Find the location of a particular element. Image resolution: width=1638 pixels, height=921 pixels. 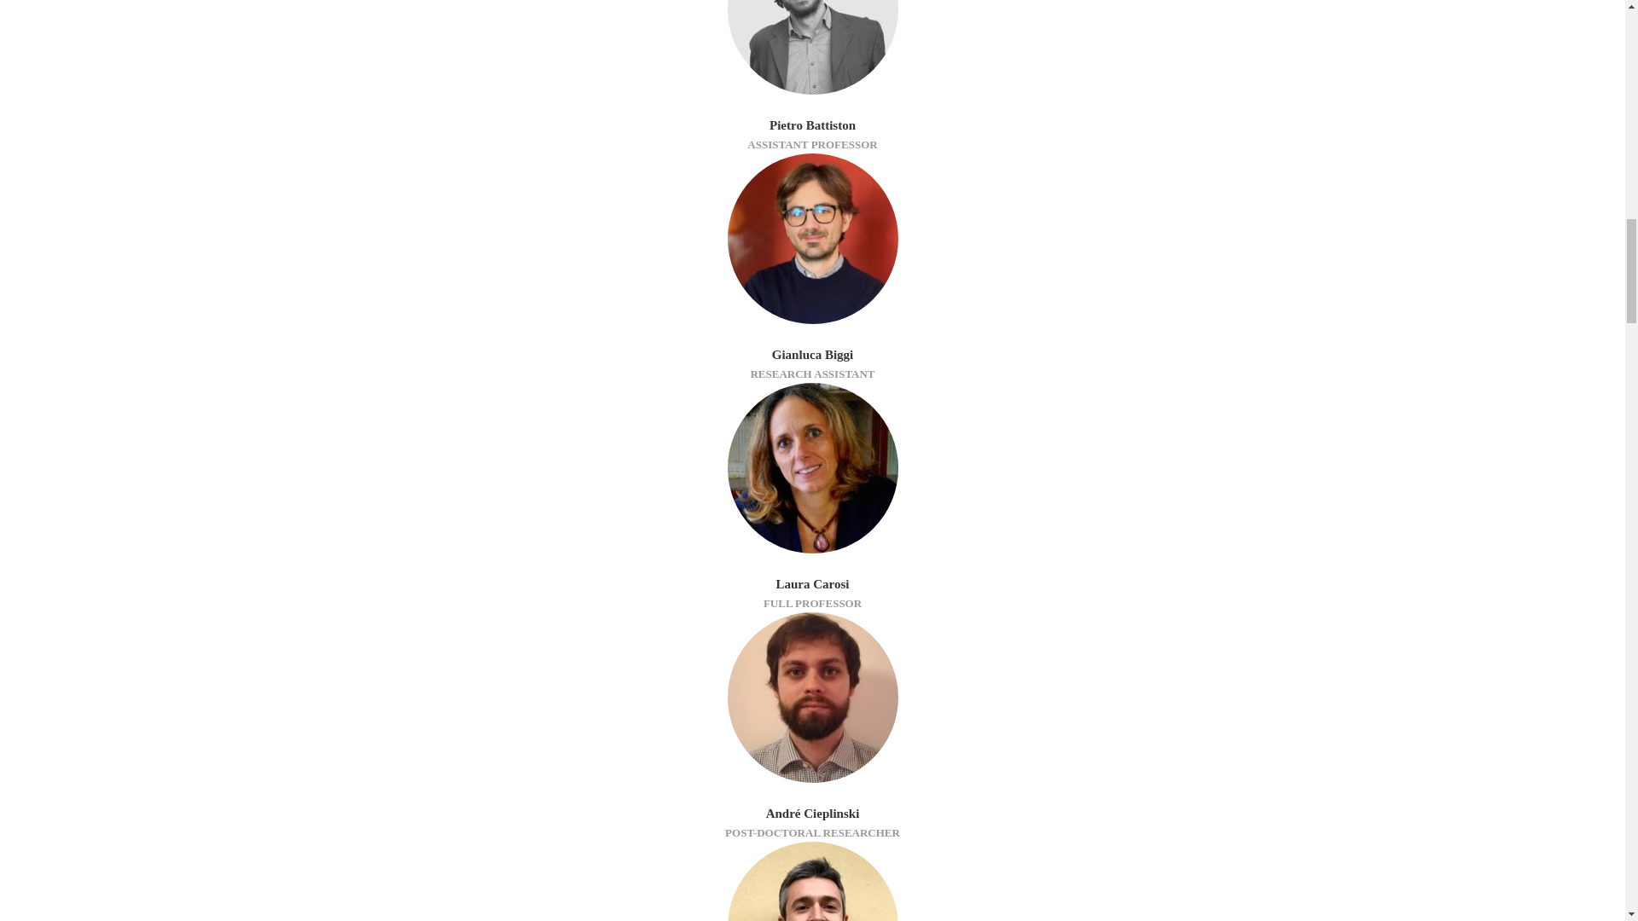

Laura-Carosi-foto-tessera is located at coordinates (812, 468).